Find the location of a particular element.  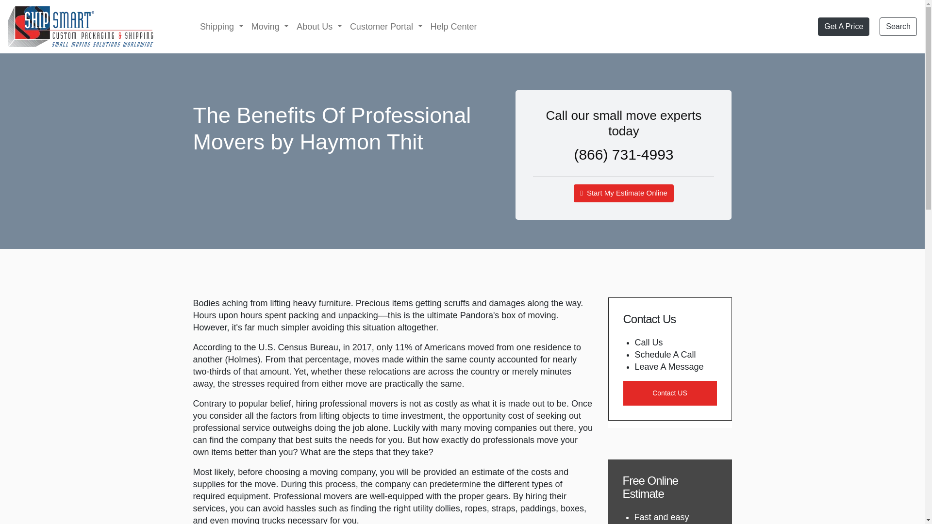

Get A Price is located at coordinates (844, 26).